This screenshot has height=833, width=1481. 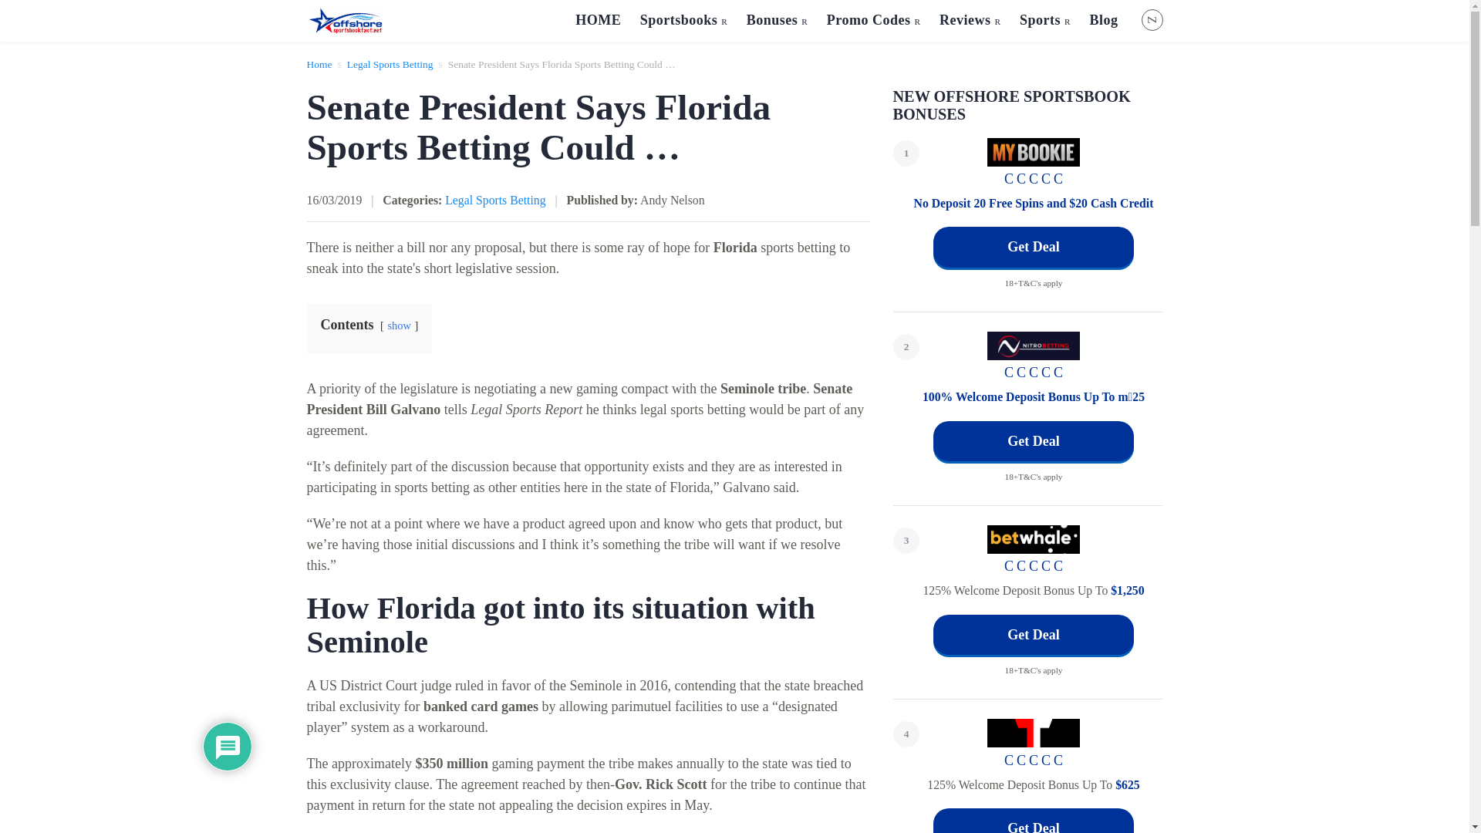 I want to click on Legal Sports Betting, so click(x=390, y=63).